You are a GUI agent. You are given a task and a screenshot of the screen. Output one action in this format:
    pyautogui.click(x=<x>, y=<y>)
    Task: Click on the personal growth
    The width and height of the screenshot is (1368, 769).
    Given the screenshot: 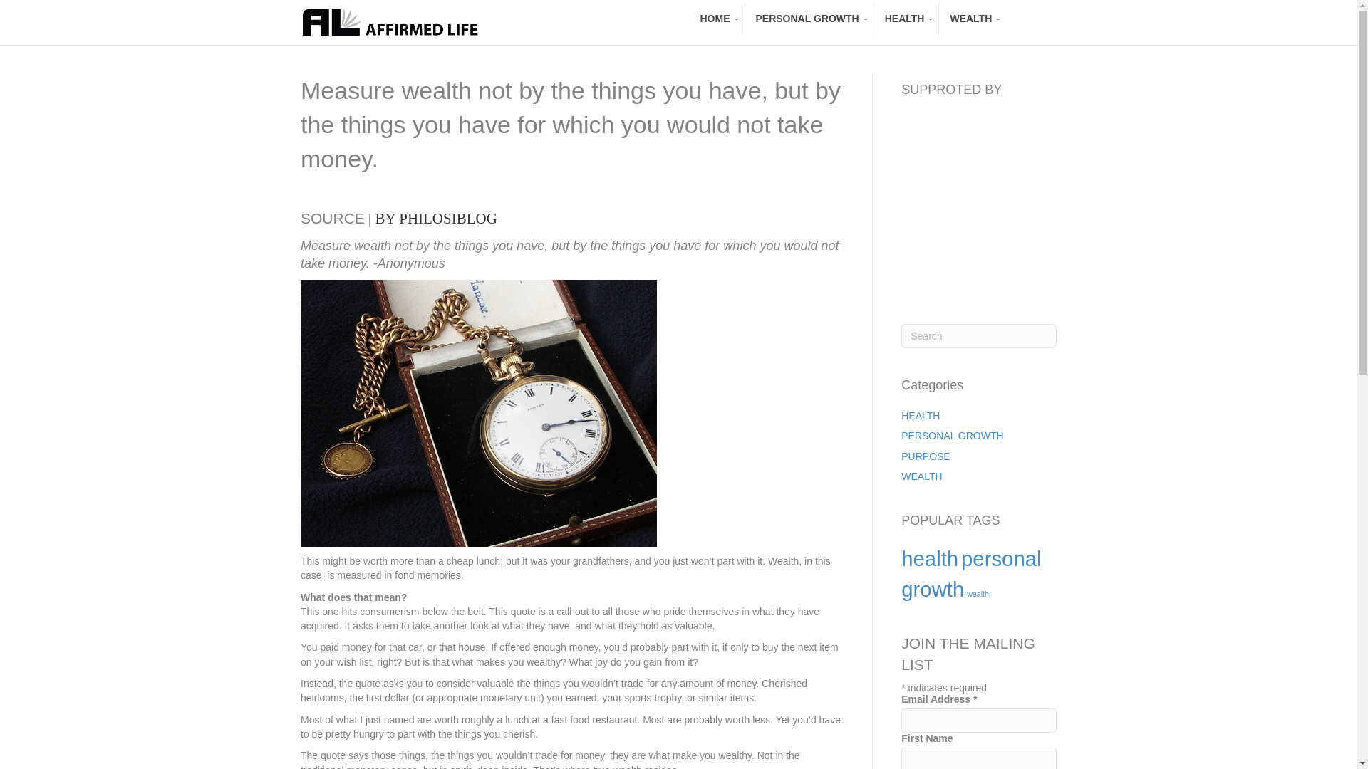 What is the action you would take?
    pyautogui.click(x=971, y=573)
    